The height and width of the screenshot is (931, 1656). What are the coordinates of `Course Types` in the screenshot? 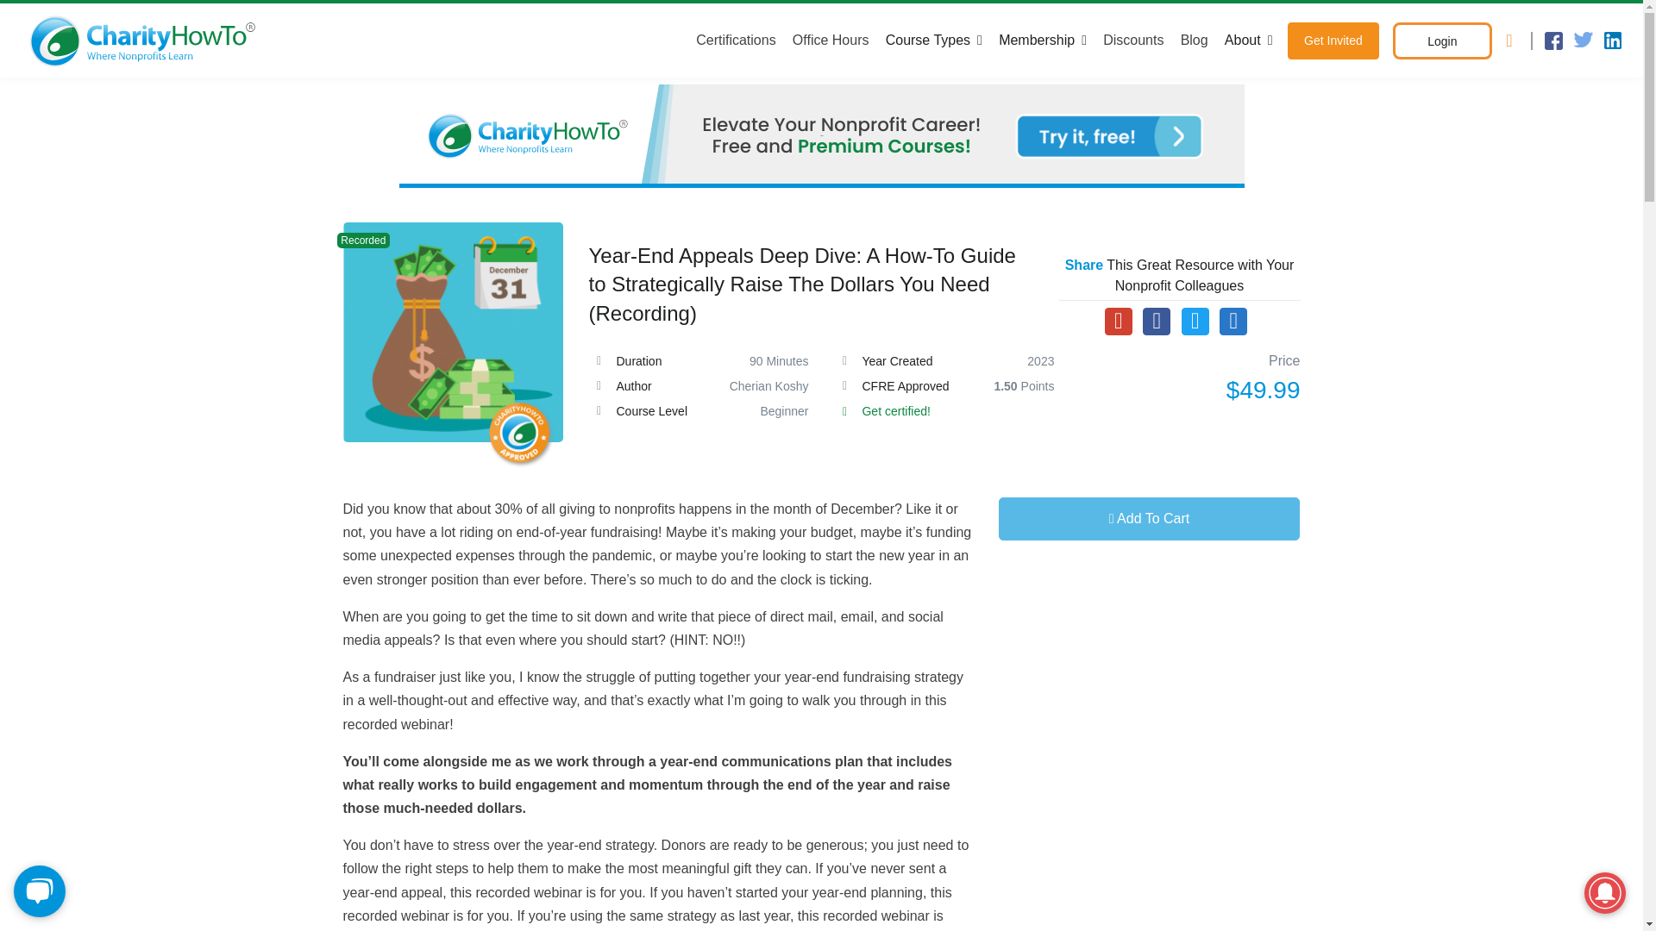 It's located at (933, 40).